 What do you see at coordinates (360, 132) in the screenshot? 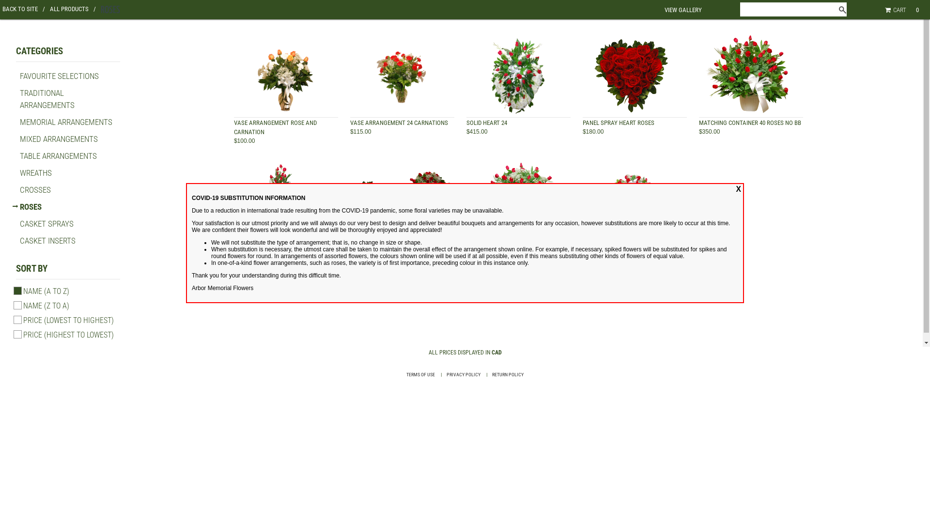
I see `$115.00` at bounding box center [360, 132].